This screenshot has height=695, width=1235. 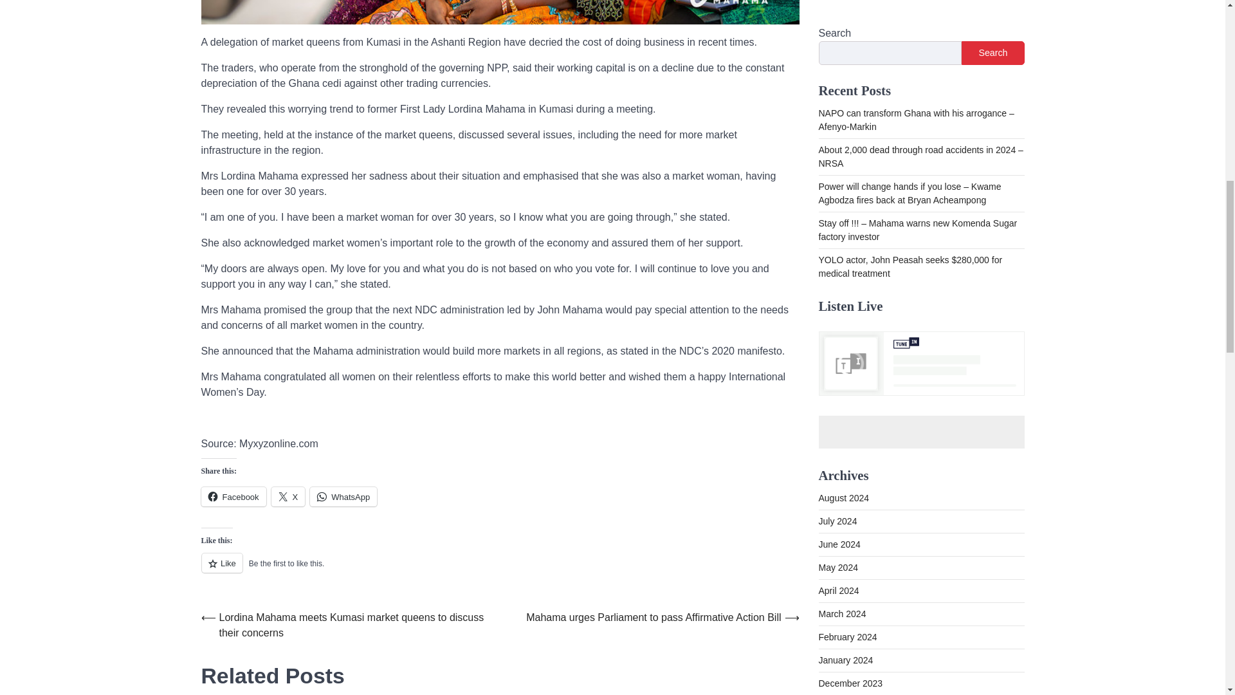 What do you see at coordinates (343, 497) in the screenshot?
I see `Click to share on WhatsApp` at bounding box center [343, 497].